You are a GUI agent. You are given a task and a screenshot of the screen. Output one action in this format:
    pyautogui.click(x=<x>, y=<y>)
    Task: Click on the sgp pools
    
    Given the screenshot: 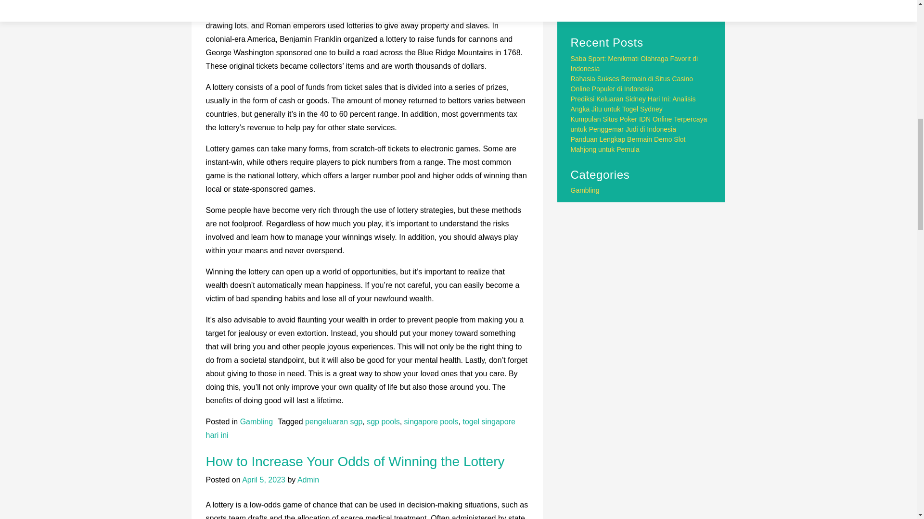 What is the action you would take?
    pyautogui.click(x=383, y=421)
    